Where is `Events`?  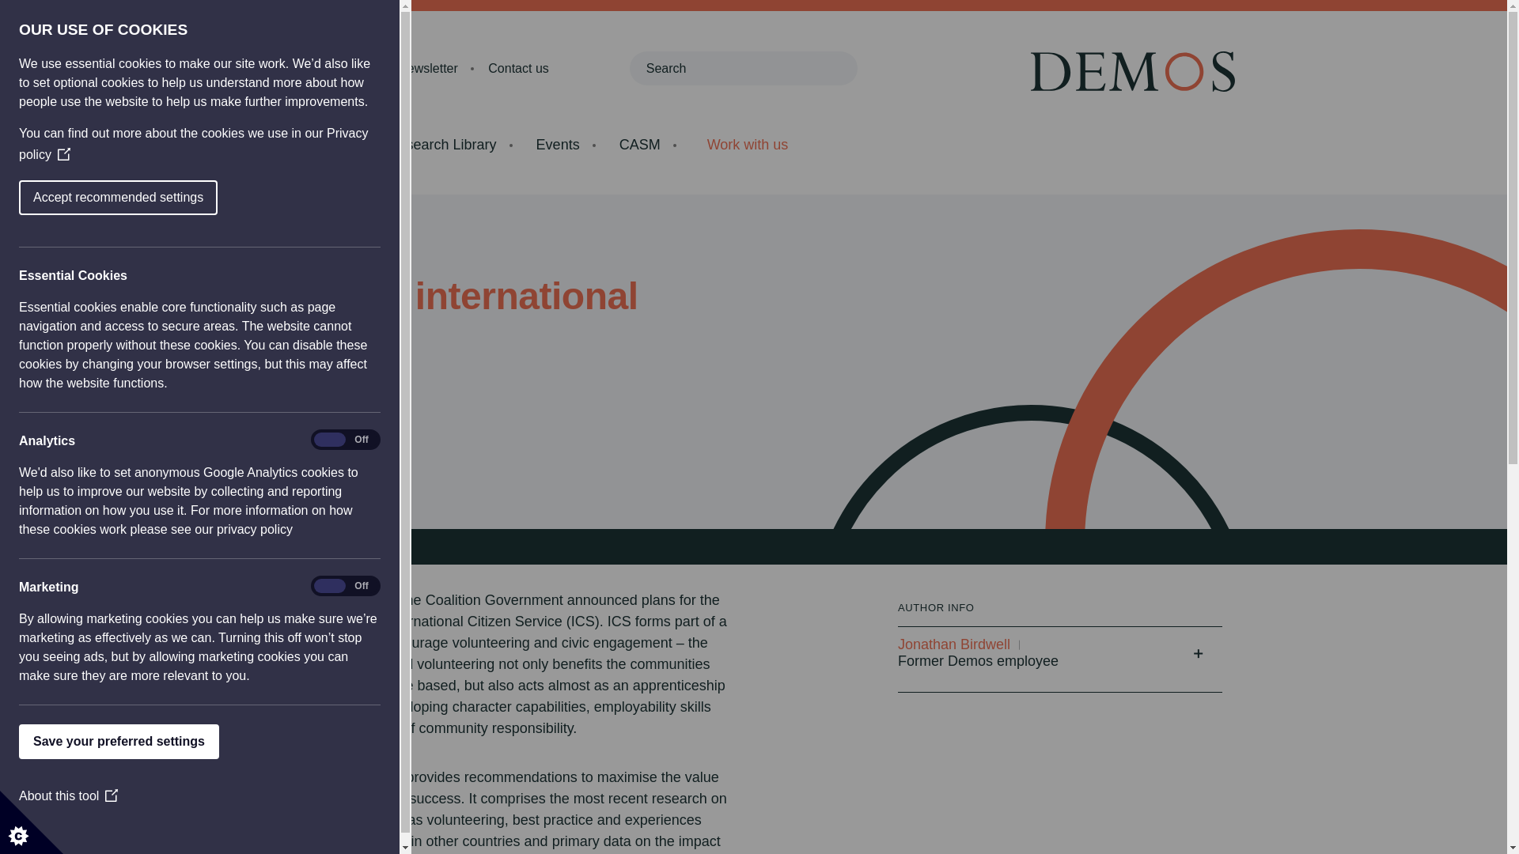 Events is located at coordinates (558, 144).